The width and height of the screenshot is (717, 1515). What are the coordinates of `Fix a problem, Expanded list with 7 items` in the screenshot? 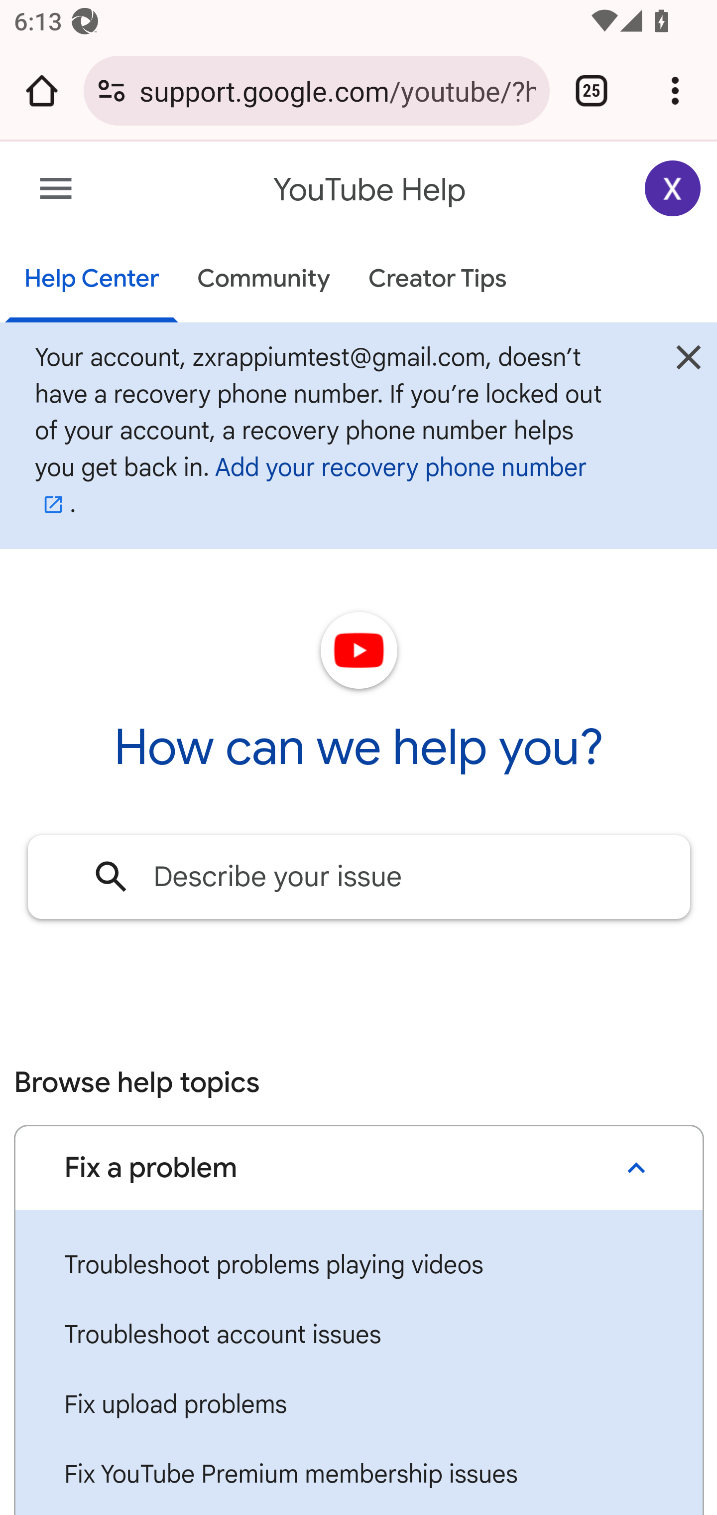 It's located at (358, 1167).